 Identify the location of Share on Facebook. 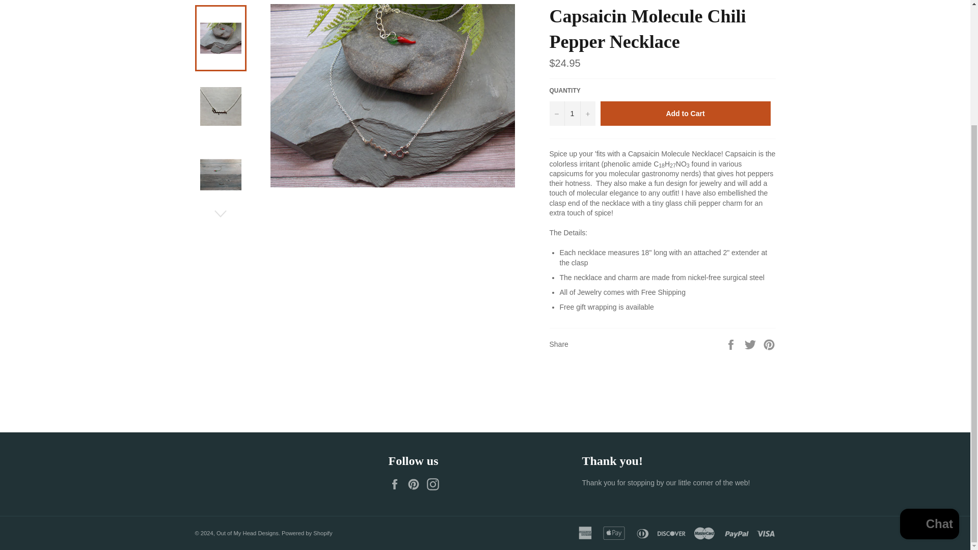
(731, 343).